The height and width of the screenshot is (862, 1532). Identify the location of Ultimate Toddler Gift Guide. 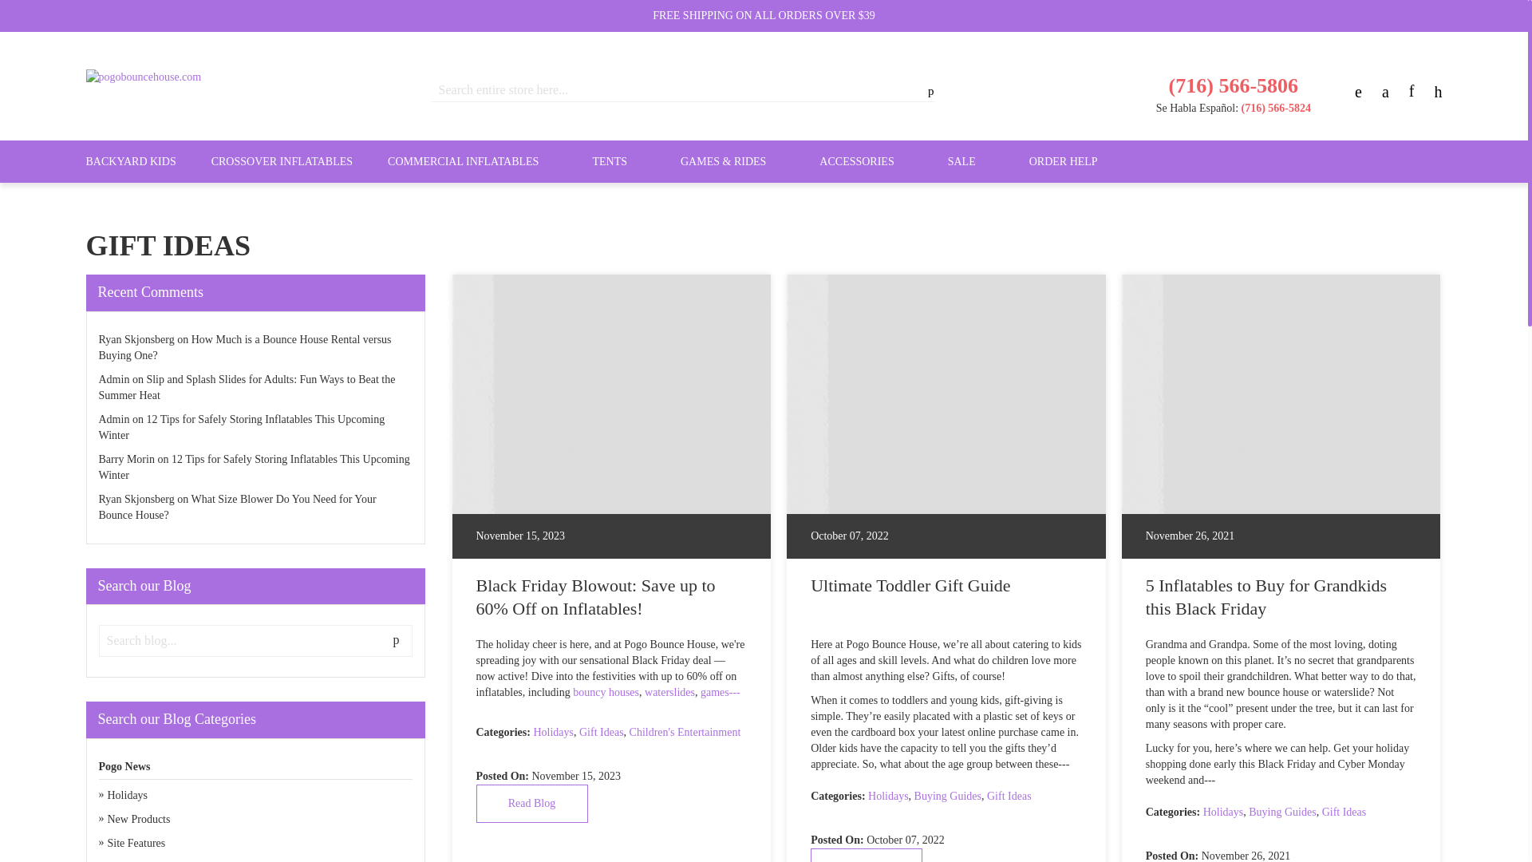
(946, 394).